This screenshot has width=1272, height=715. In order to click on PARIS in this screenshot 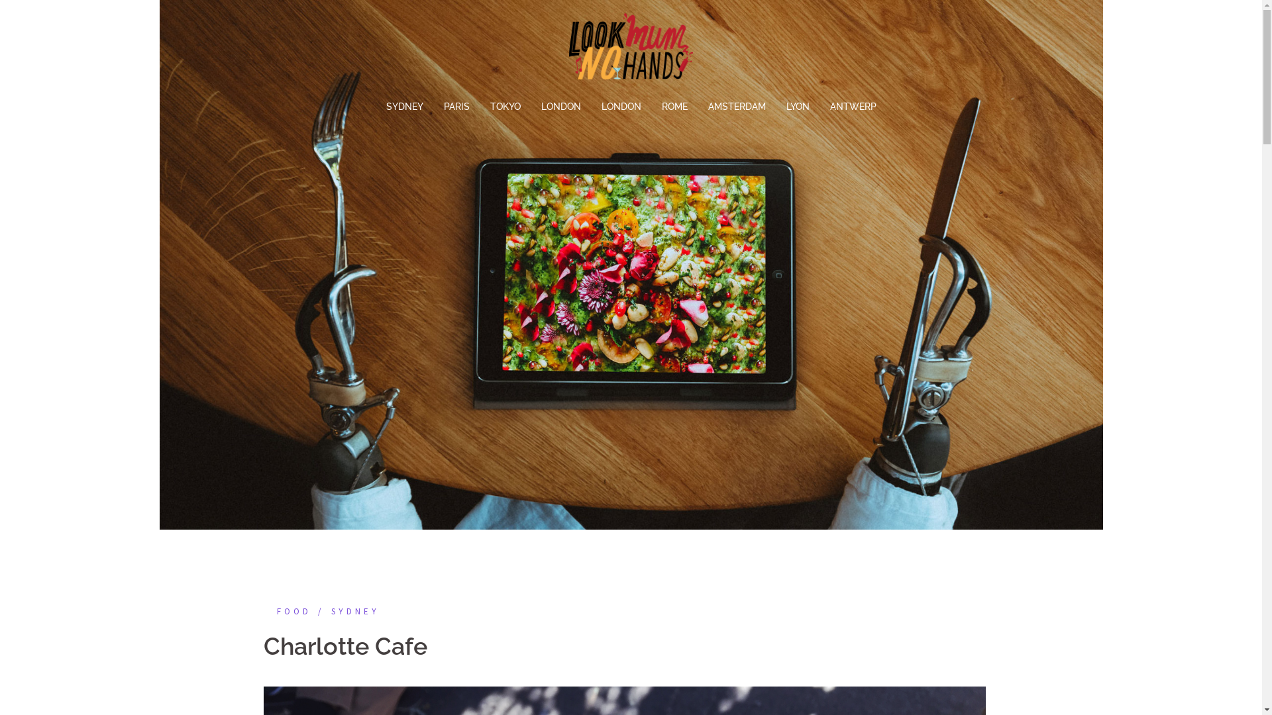, I will do `click(457, 107)`.